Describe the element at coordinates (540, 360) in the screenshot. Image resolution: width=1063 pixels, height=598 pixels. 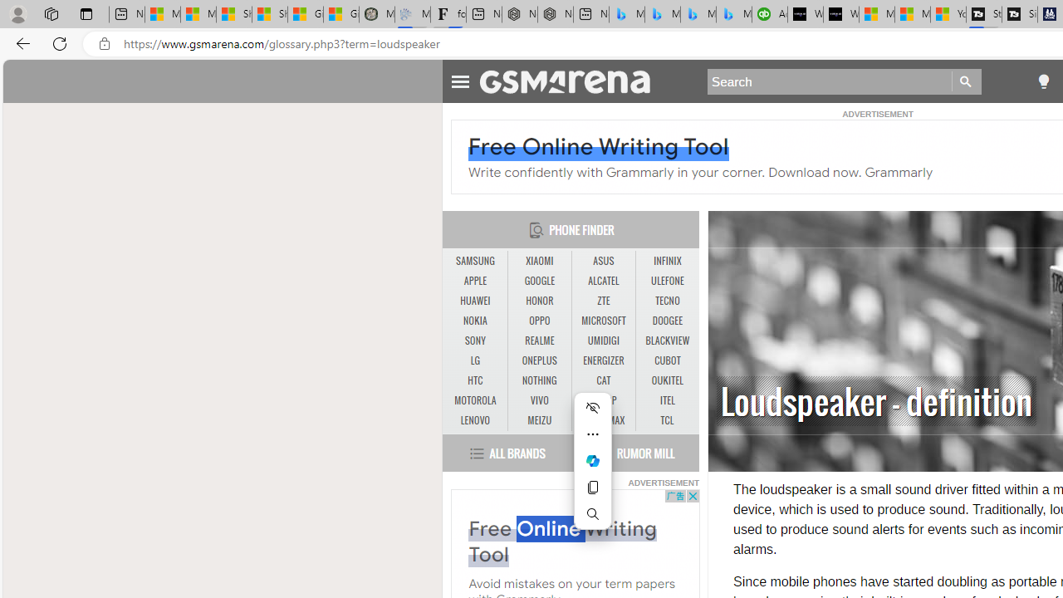
I see `ONEPLUS` at that location.